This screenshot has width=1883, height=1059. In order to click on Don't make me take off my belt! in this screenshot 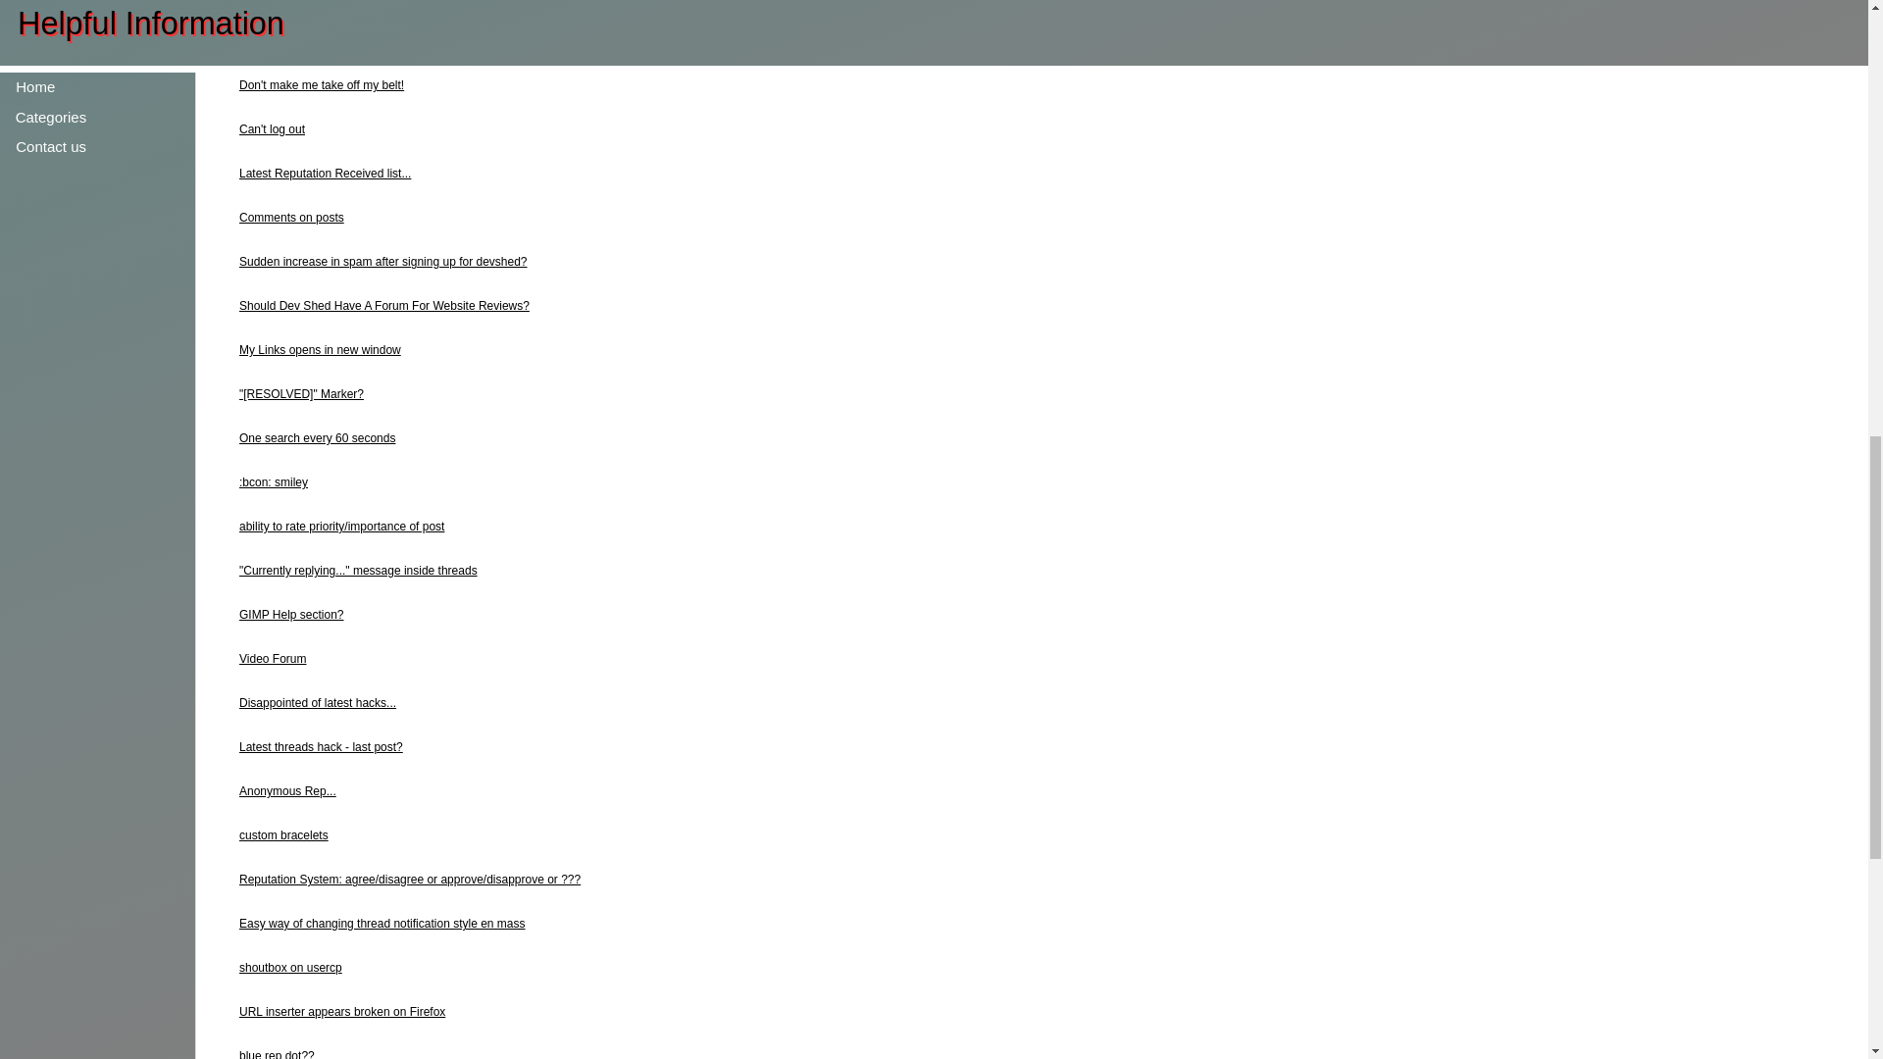, I will do `click(322, 84)`.